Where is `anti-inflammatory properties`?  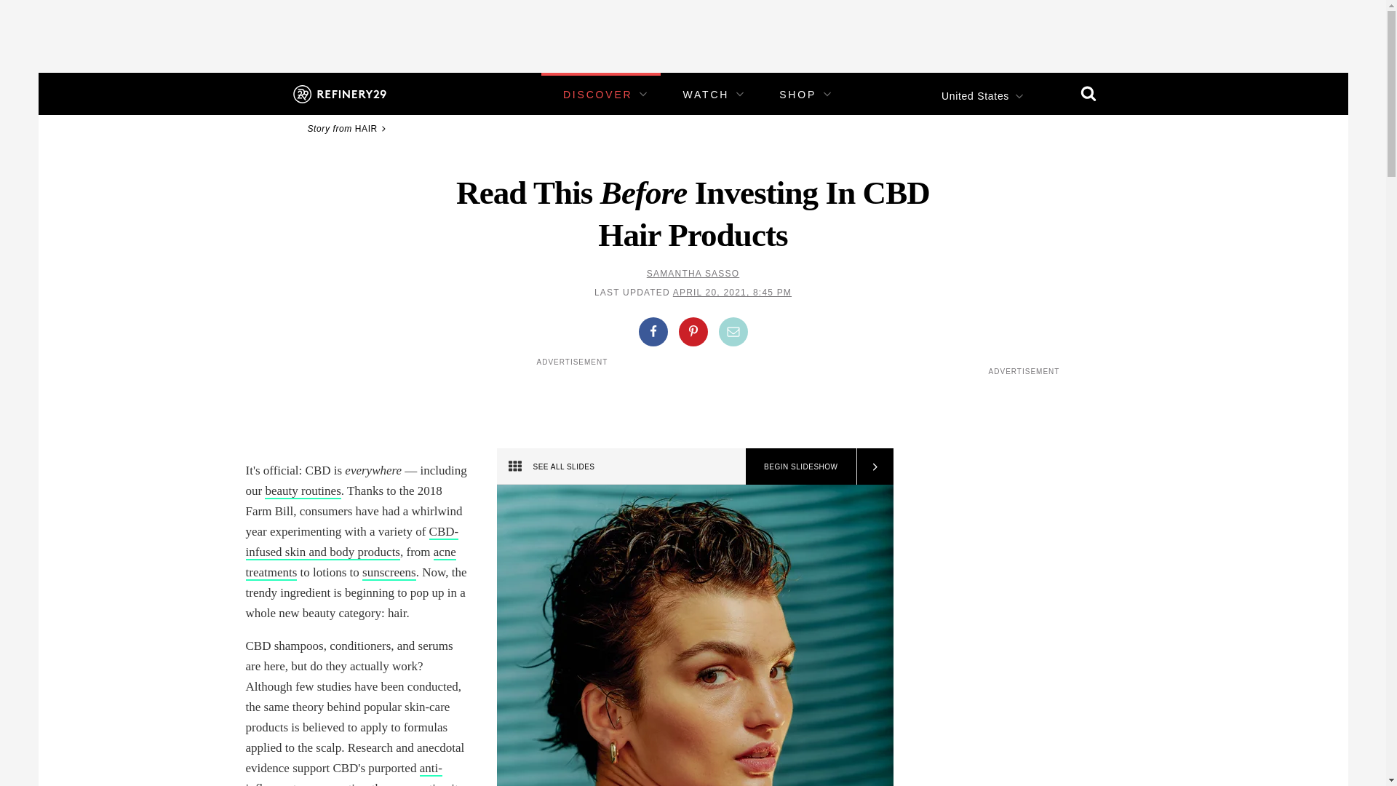 anti-inflammatory properties is located at coordinates (343, 774).